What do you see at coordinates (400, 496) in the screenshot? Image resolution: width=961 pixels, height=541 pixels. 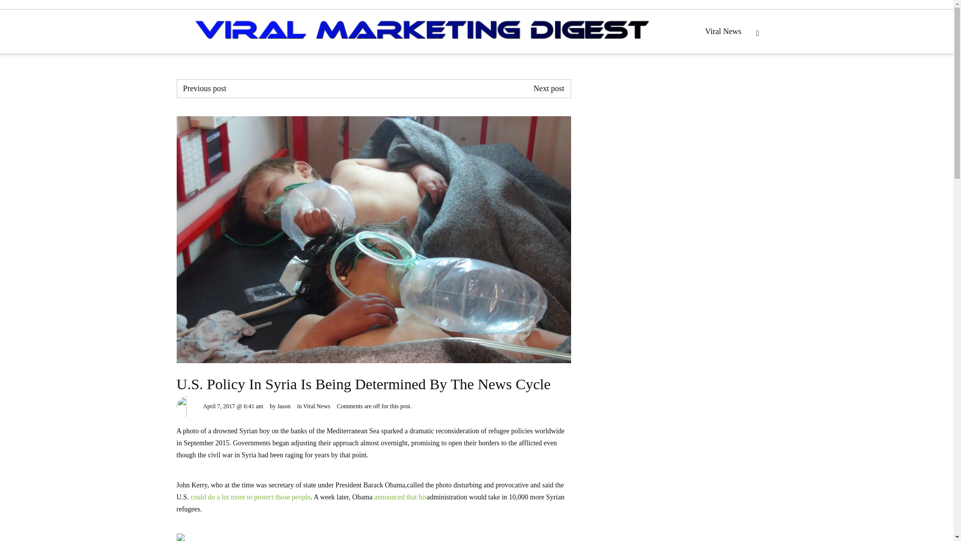 I see `announced that his` at bounding box center [400, 496].